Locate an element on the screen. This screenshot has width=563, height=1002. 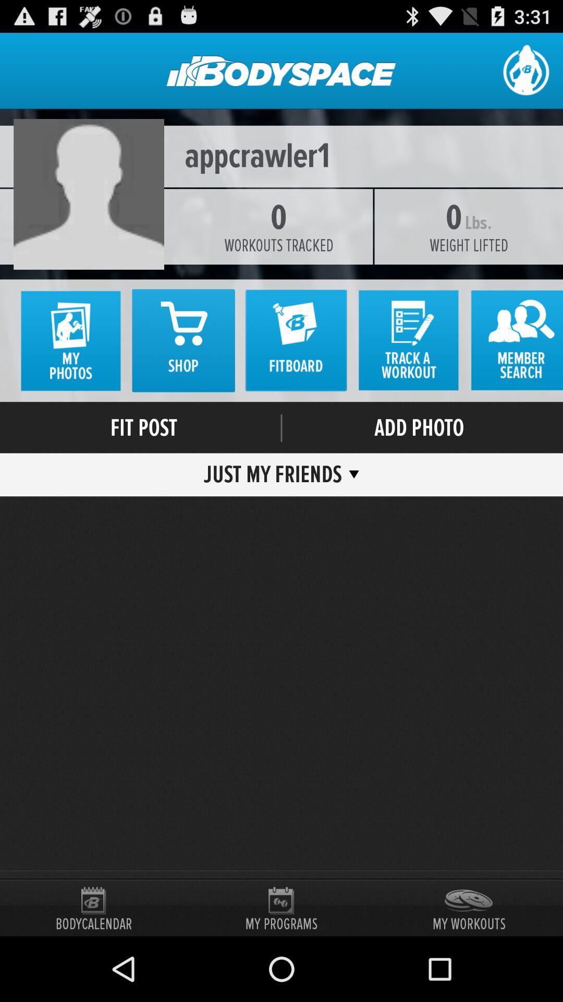
click icon below the pull to refresh... item is located at coordinates (281, 157).